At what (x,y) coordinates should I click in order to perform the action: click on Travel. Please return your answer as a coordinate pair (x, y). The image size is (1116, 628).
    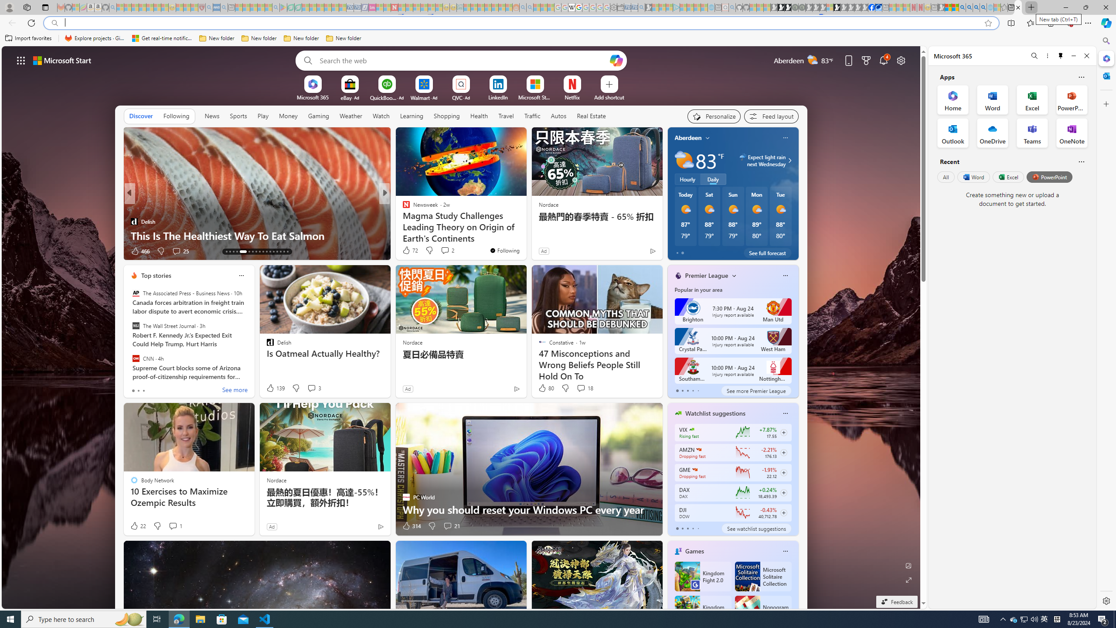
    Looking at the image, I should click on (506, 116).